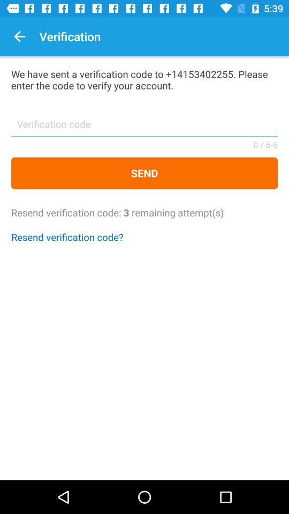 The image size is (289, 514). Describe the element at coordinates (144, 127) in the screenshot. I see `insert verification code` at that location.